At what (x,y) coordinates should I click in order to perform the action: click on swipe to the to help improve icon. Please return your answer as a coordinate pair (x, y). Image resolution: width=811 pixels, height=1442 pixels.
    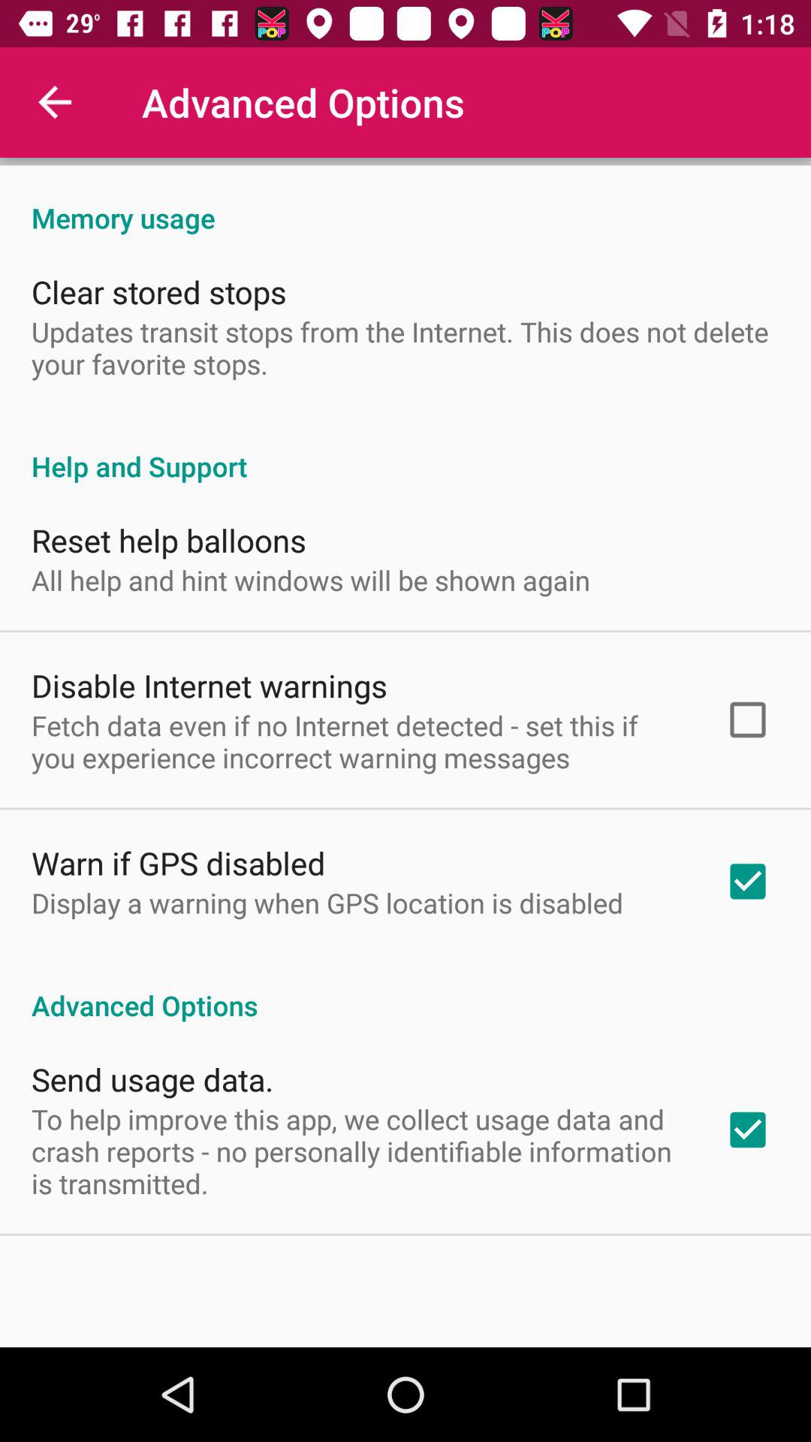
    Looking at the image, I should click on (358, 1151).